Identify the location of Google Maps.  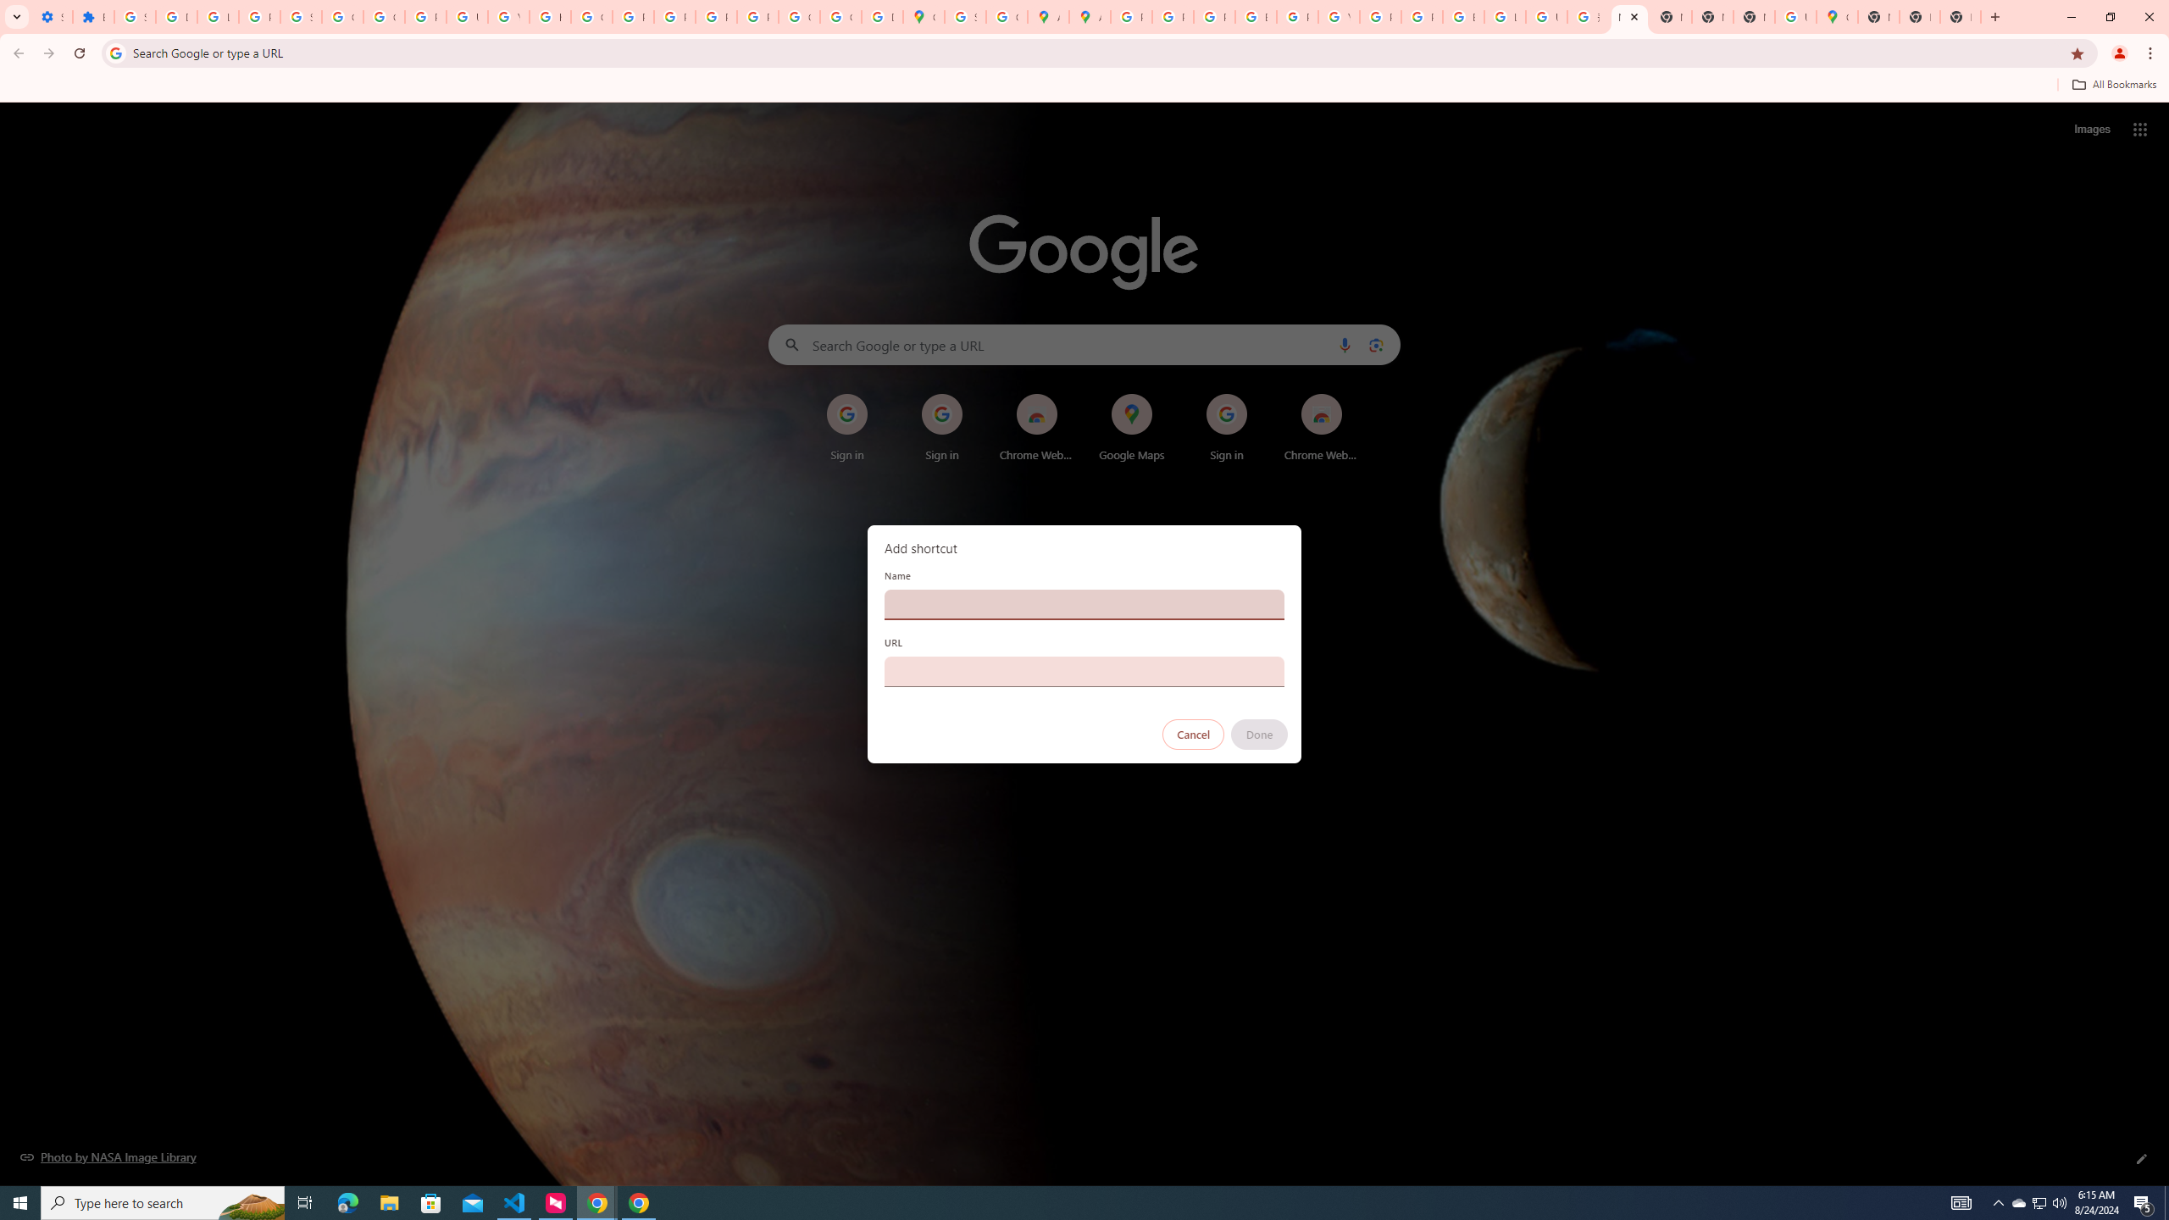
(1837, 17).